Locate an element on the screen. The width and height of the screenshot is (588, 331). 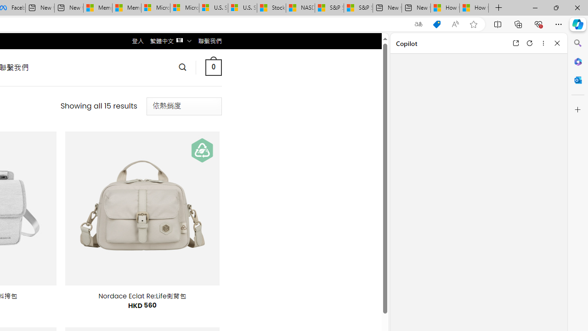
Open link in new tab is located at coordinates (515, 43).